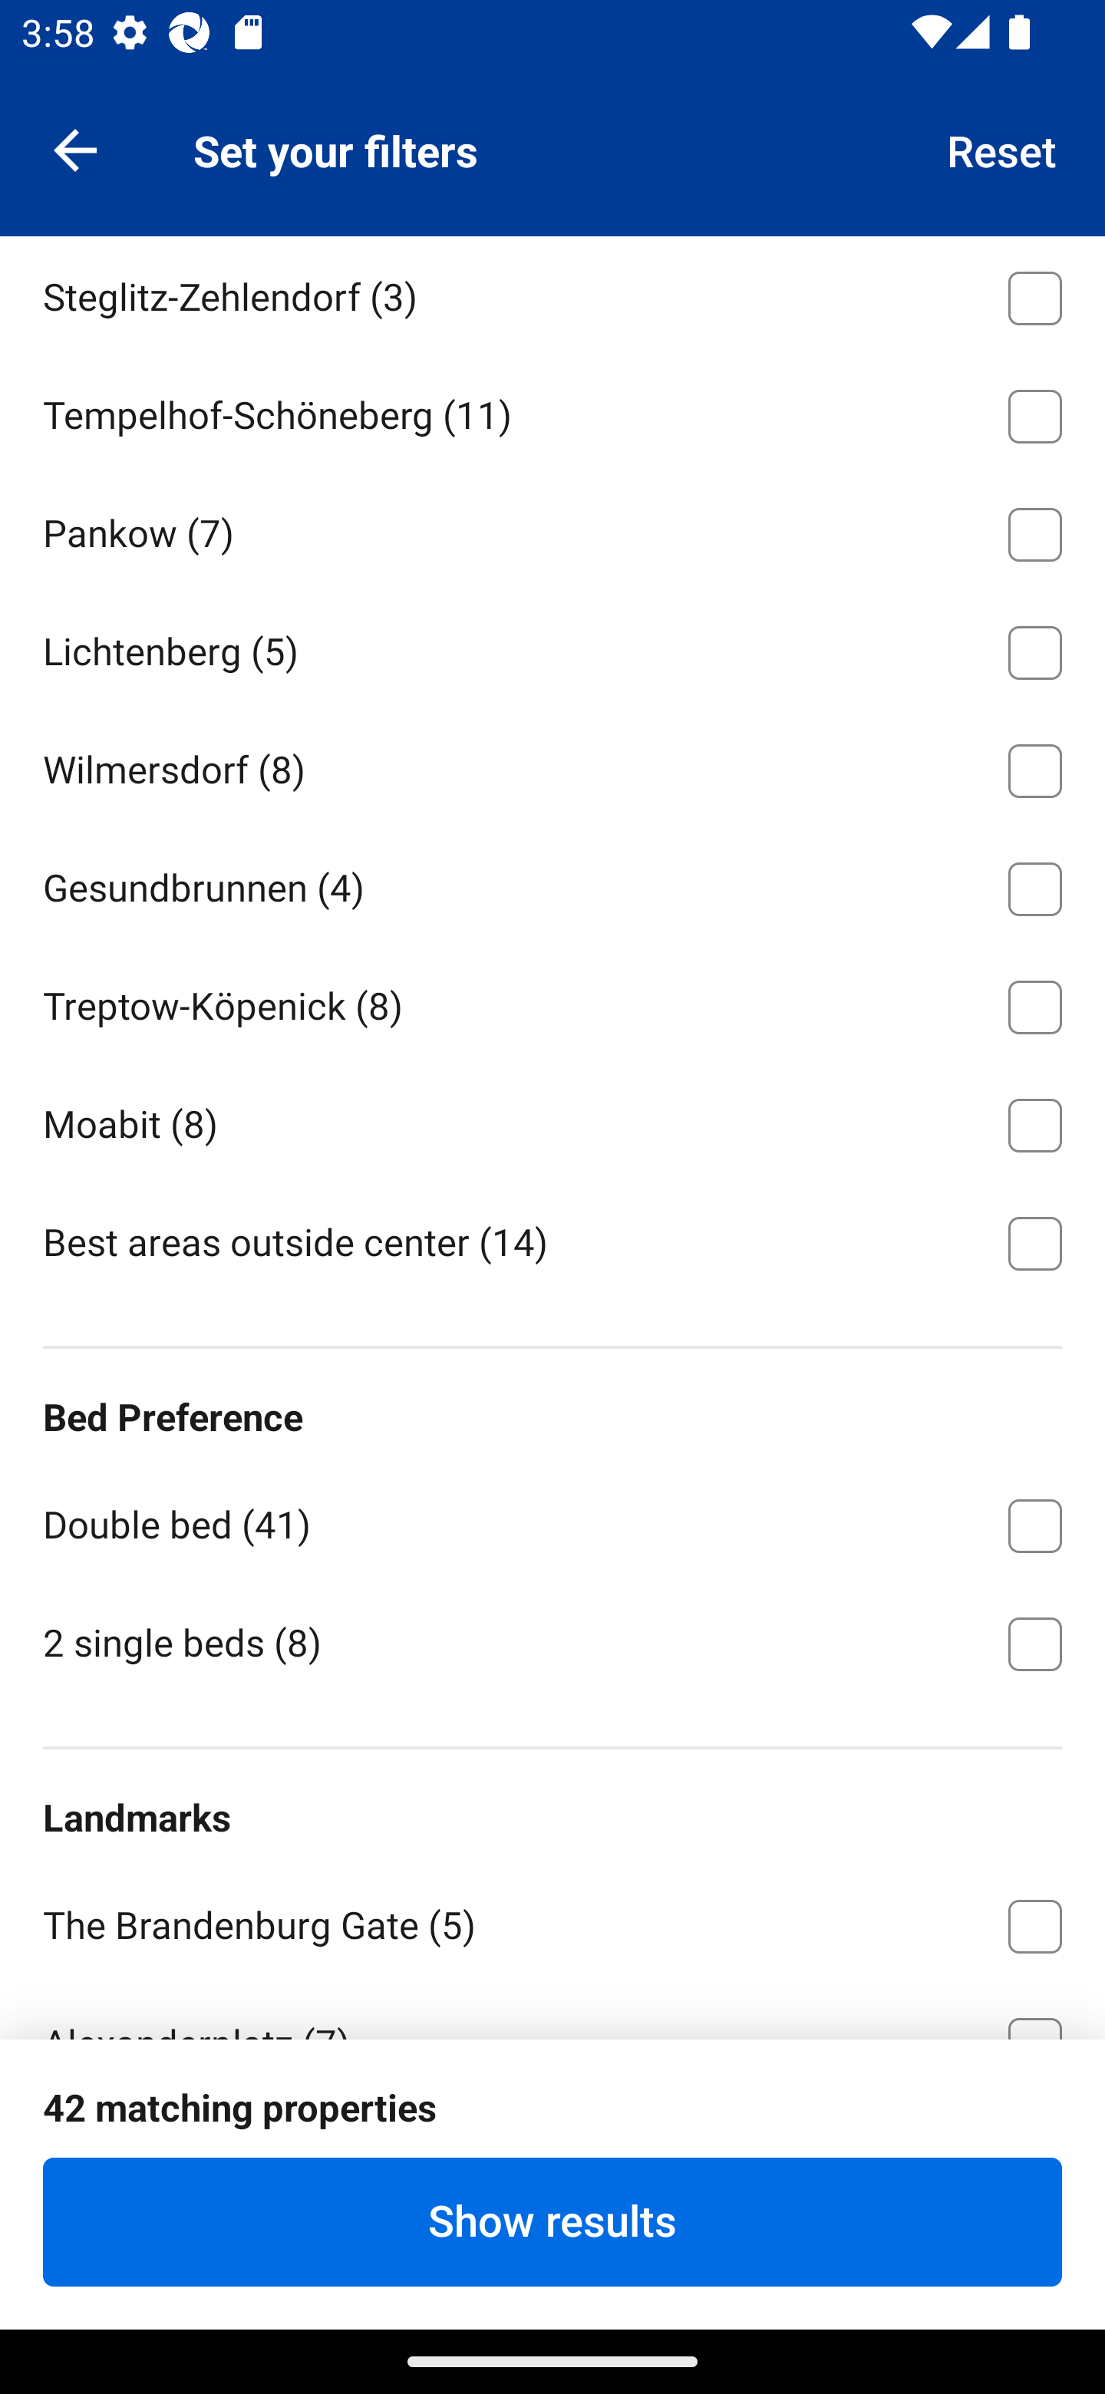 Image resolution: width=1105 pixels, height=2394 pixels. Describe the element at coordinates (552, 174) in the screenshot. I see `West Berlin Center ⁦(10)` at that location.